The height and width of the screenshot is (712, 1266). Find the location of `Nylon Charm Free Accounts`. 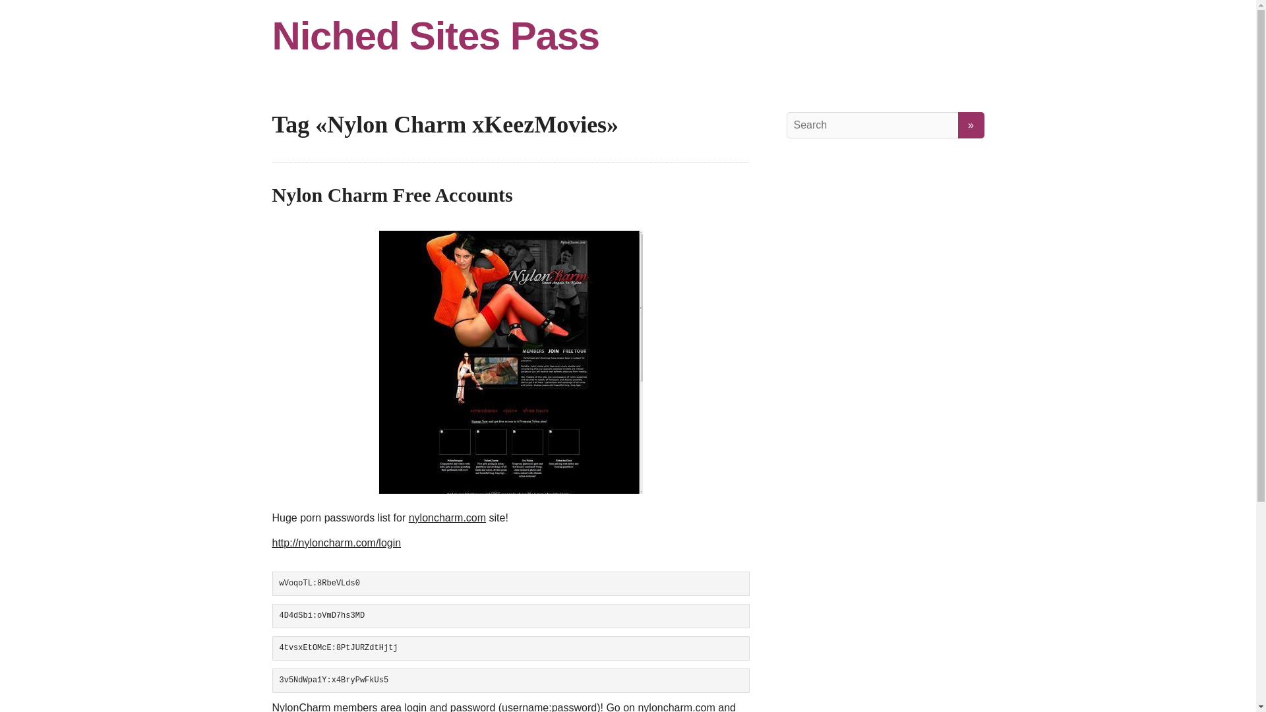

Nylon Charm Free Accounts is located at coordinates (392, 194).